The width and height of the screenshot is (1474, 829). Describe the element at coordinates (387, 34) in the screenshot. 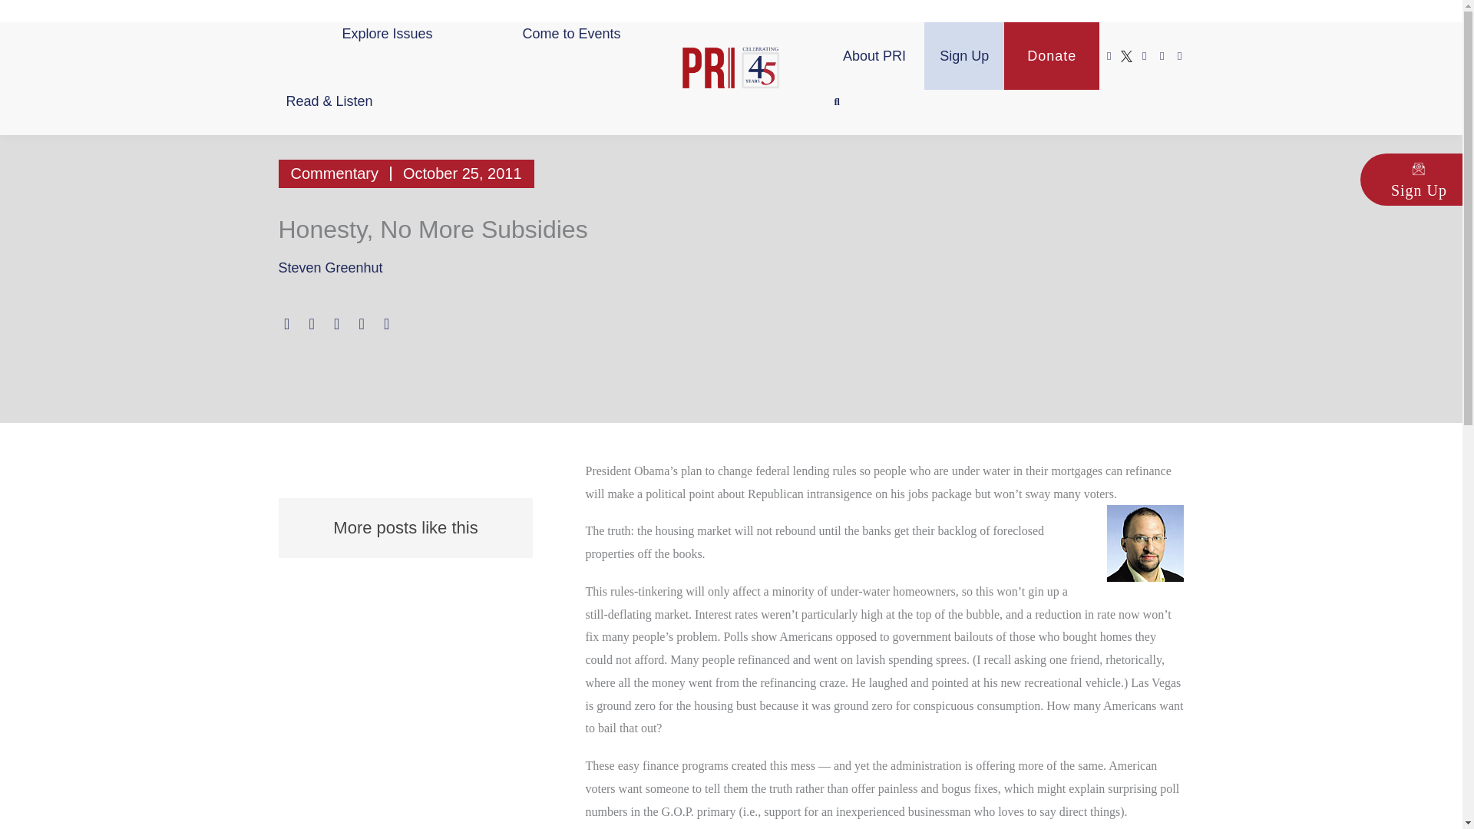

I see `Explore Issues` at that location.